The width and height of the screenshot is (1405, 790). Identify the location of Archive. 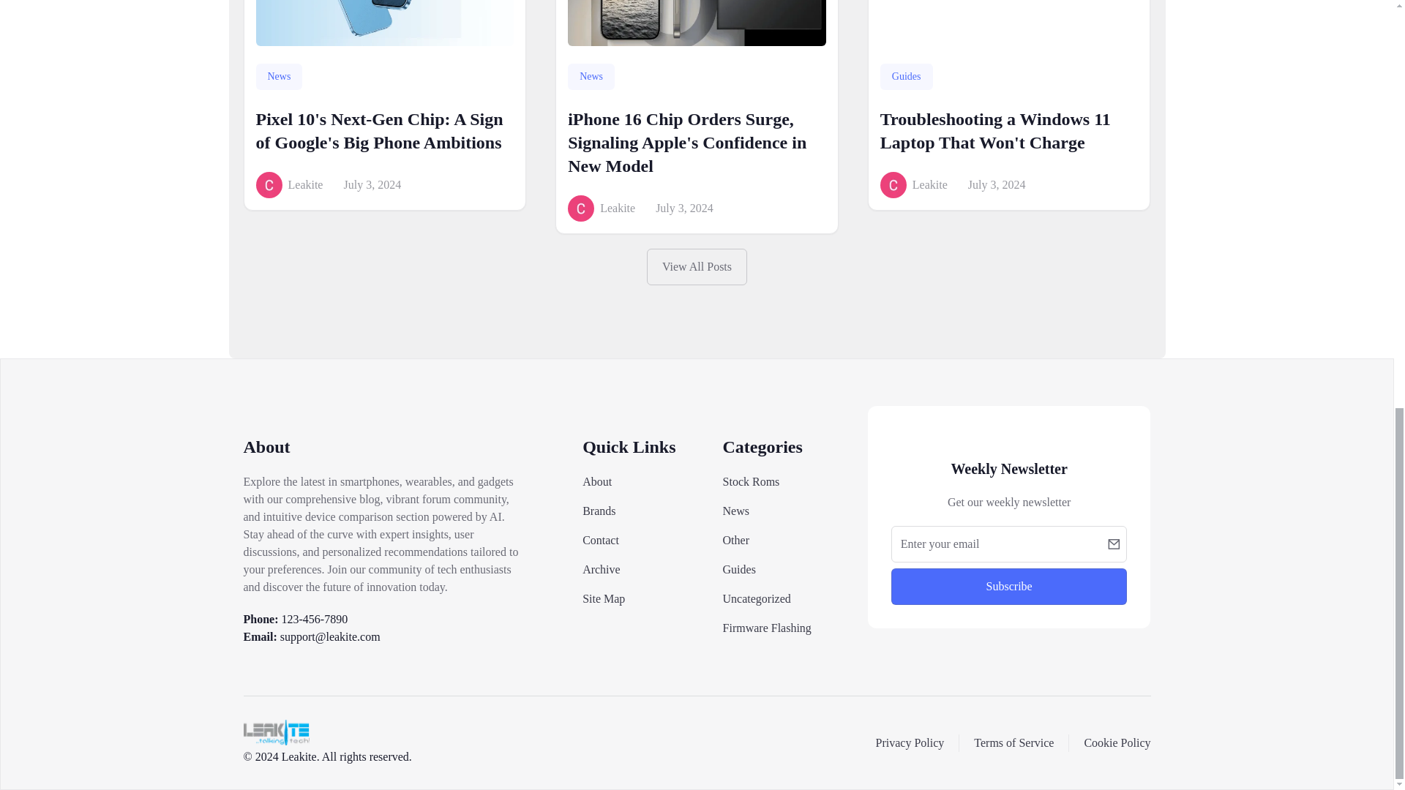
(602, 569).